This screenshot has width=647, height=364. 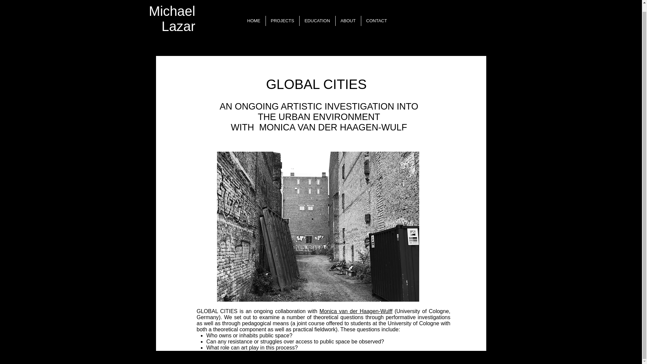 I want to click on PROJECTS, so click(x=282, y=21).